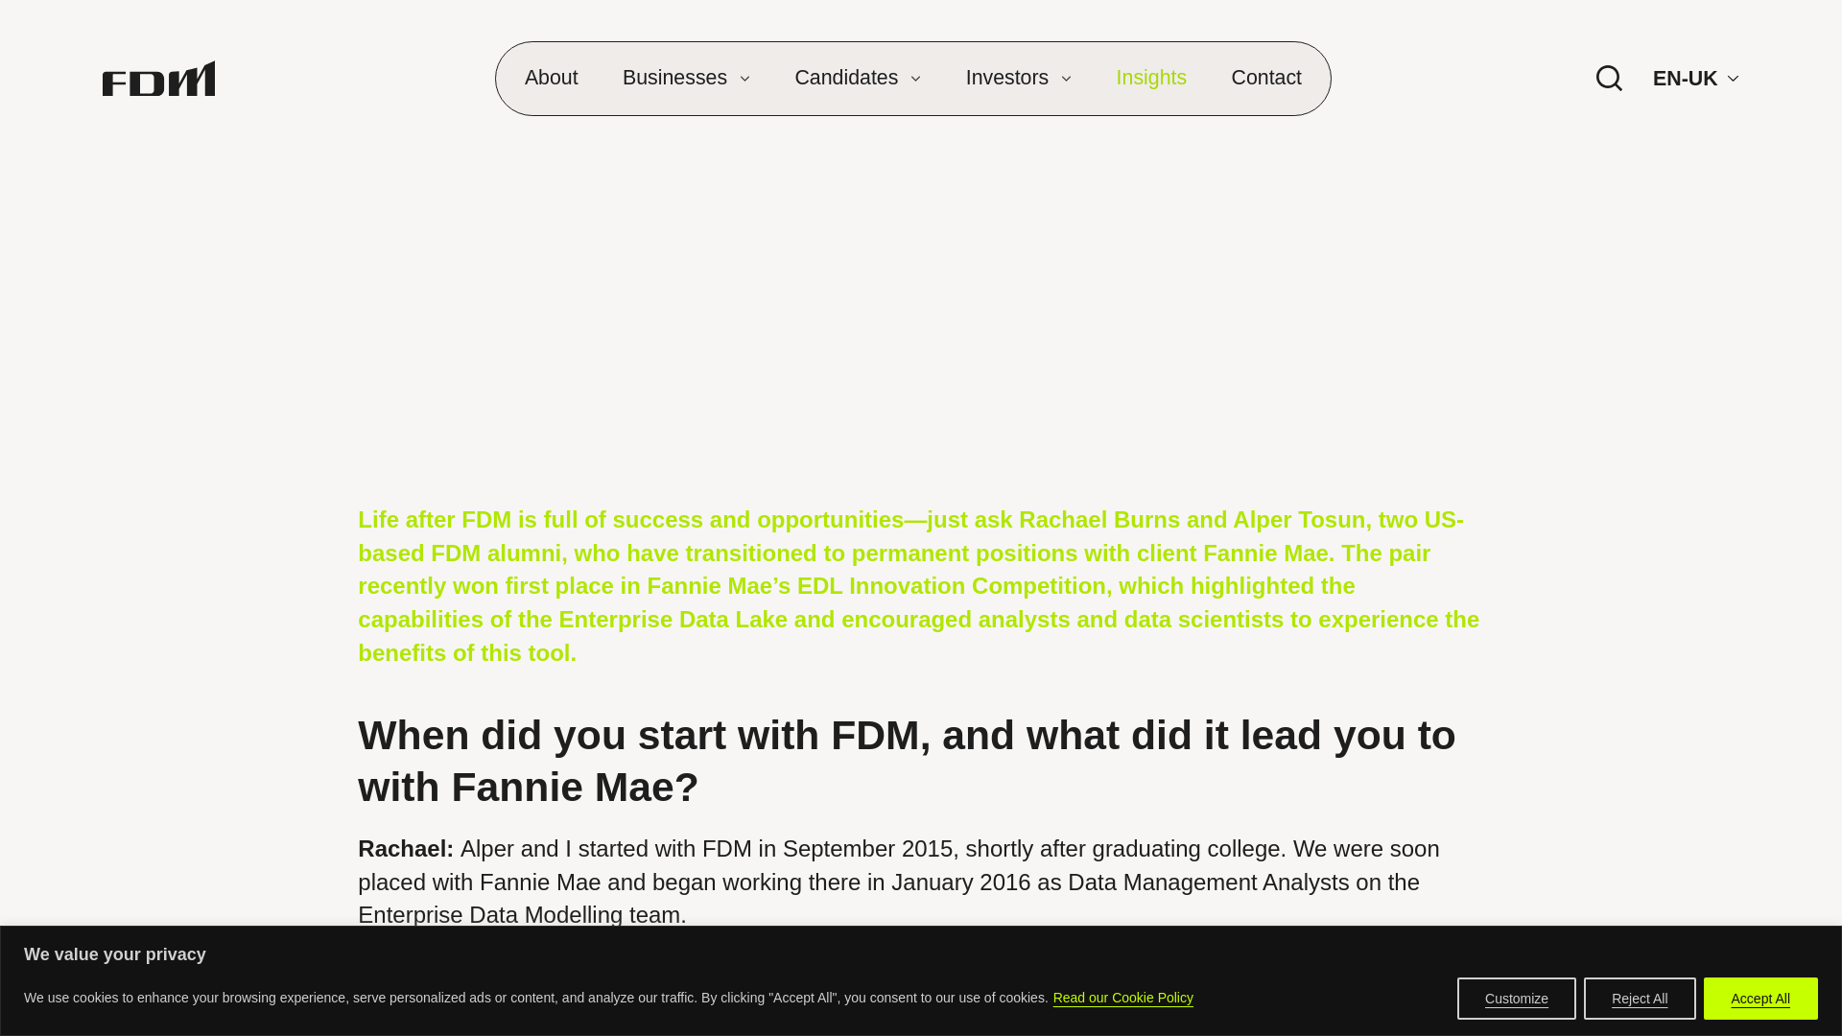  Describe the element at coordinates (1639, 998) in the screenshot. I see `Reject All` at that location.